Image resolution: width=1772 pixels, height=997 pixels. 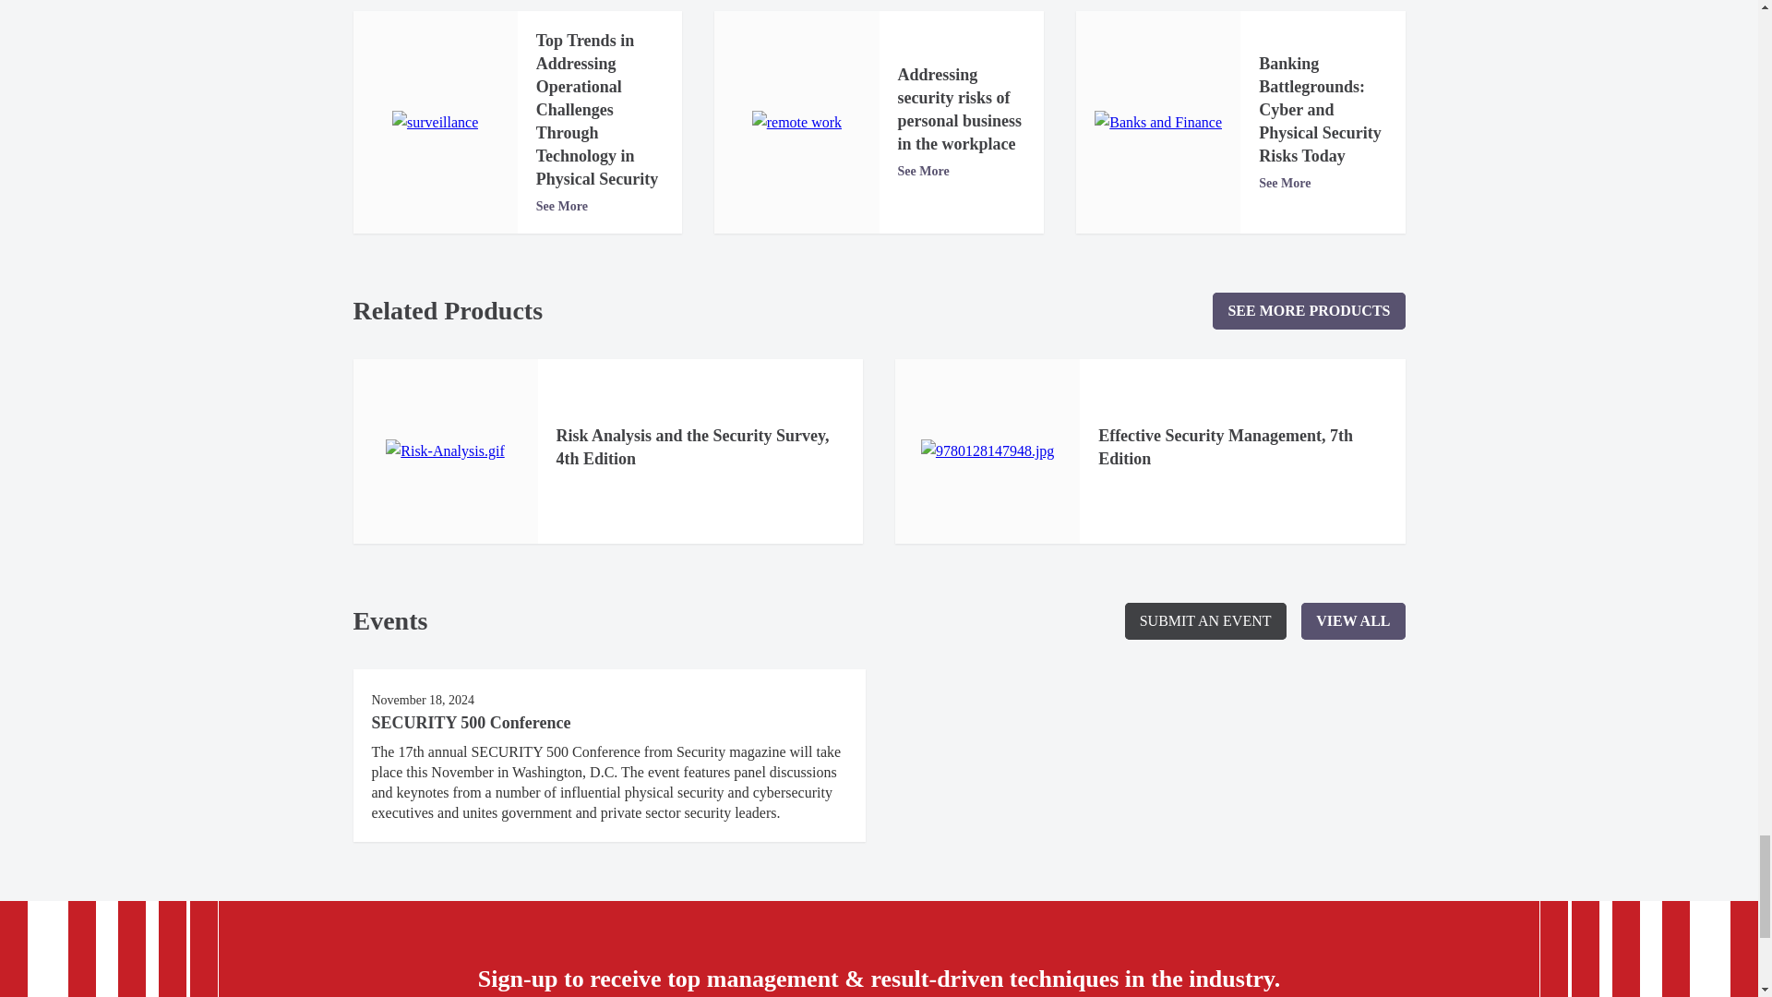 What do you see at coordinates (1158, 122) in the screenshot?
I see `banks feat` at bounding box center [1158, 122].